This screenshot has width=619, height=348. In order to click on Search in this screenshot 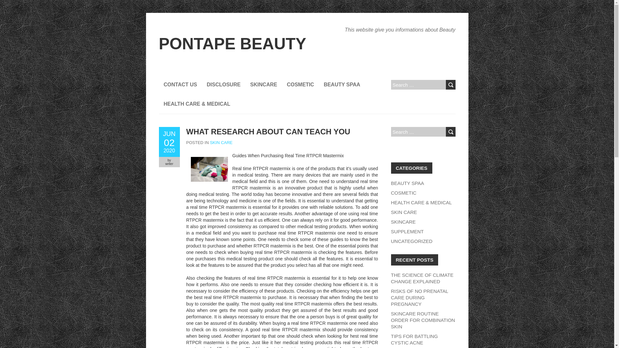, I will do `click(450, 84)`.